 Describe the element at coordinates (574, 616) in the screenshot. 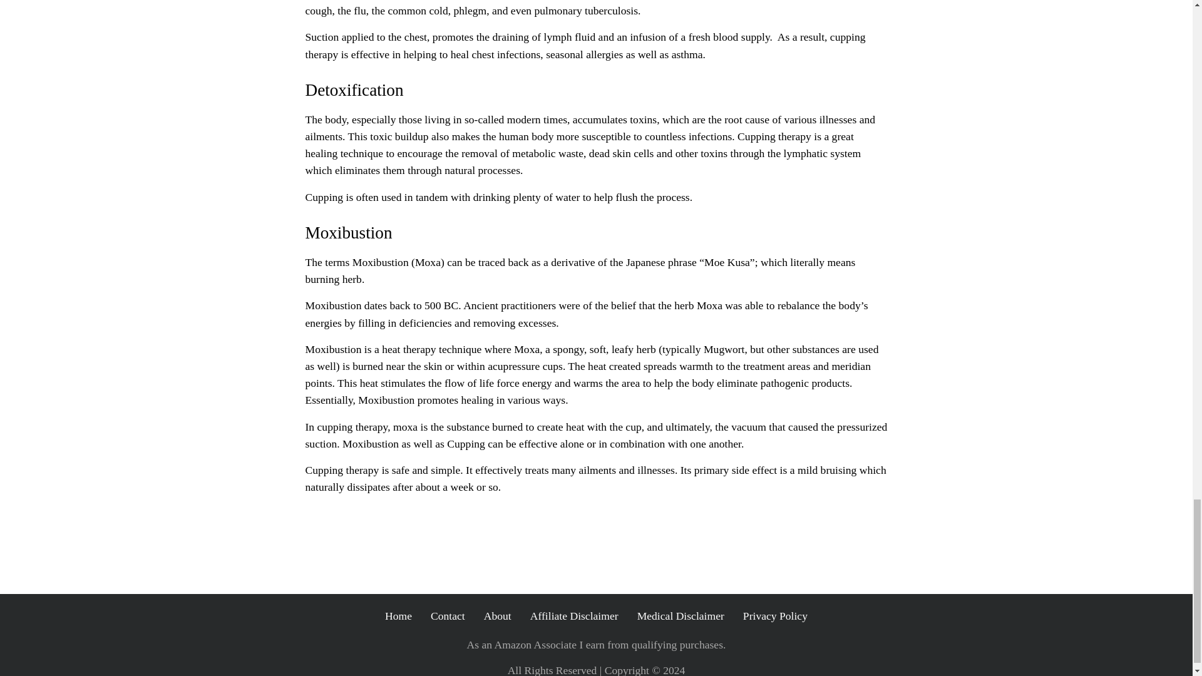

I see `Affiliate Disclaimer` at that location.